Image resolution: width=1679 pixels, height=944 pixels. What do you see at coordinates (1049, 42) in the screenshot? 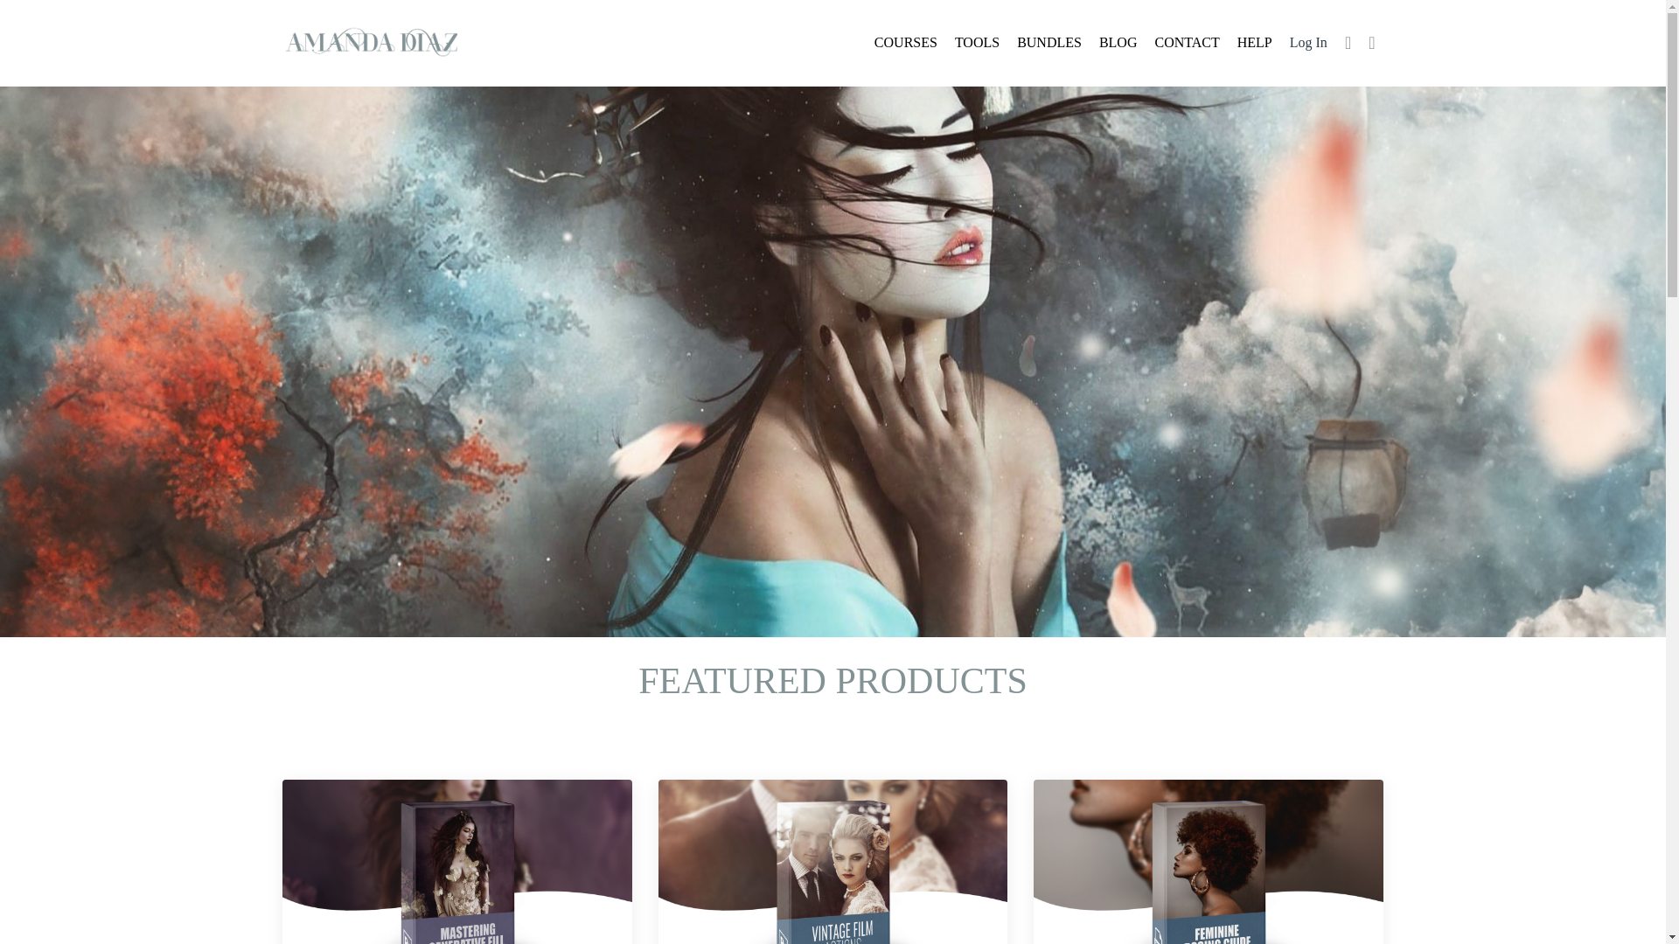
I see `BUNDLES` at bounding box center [1049, 42].